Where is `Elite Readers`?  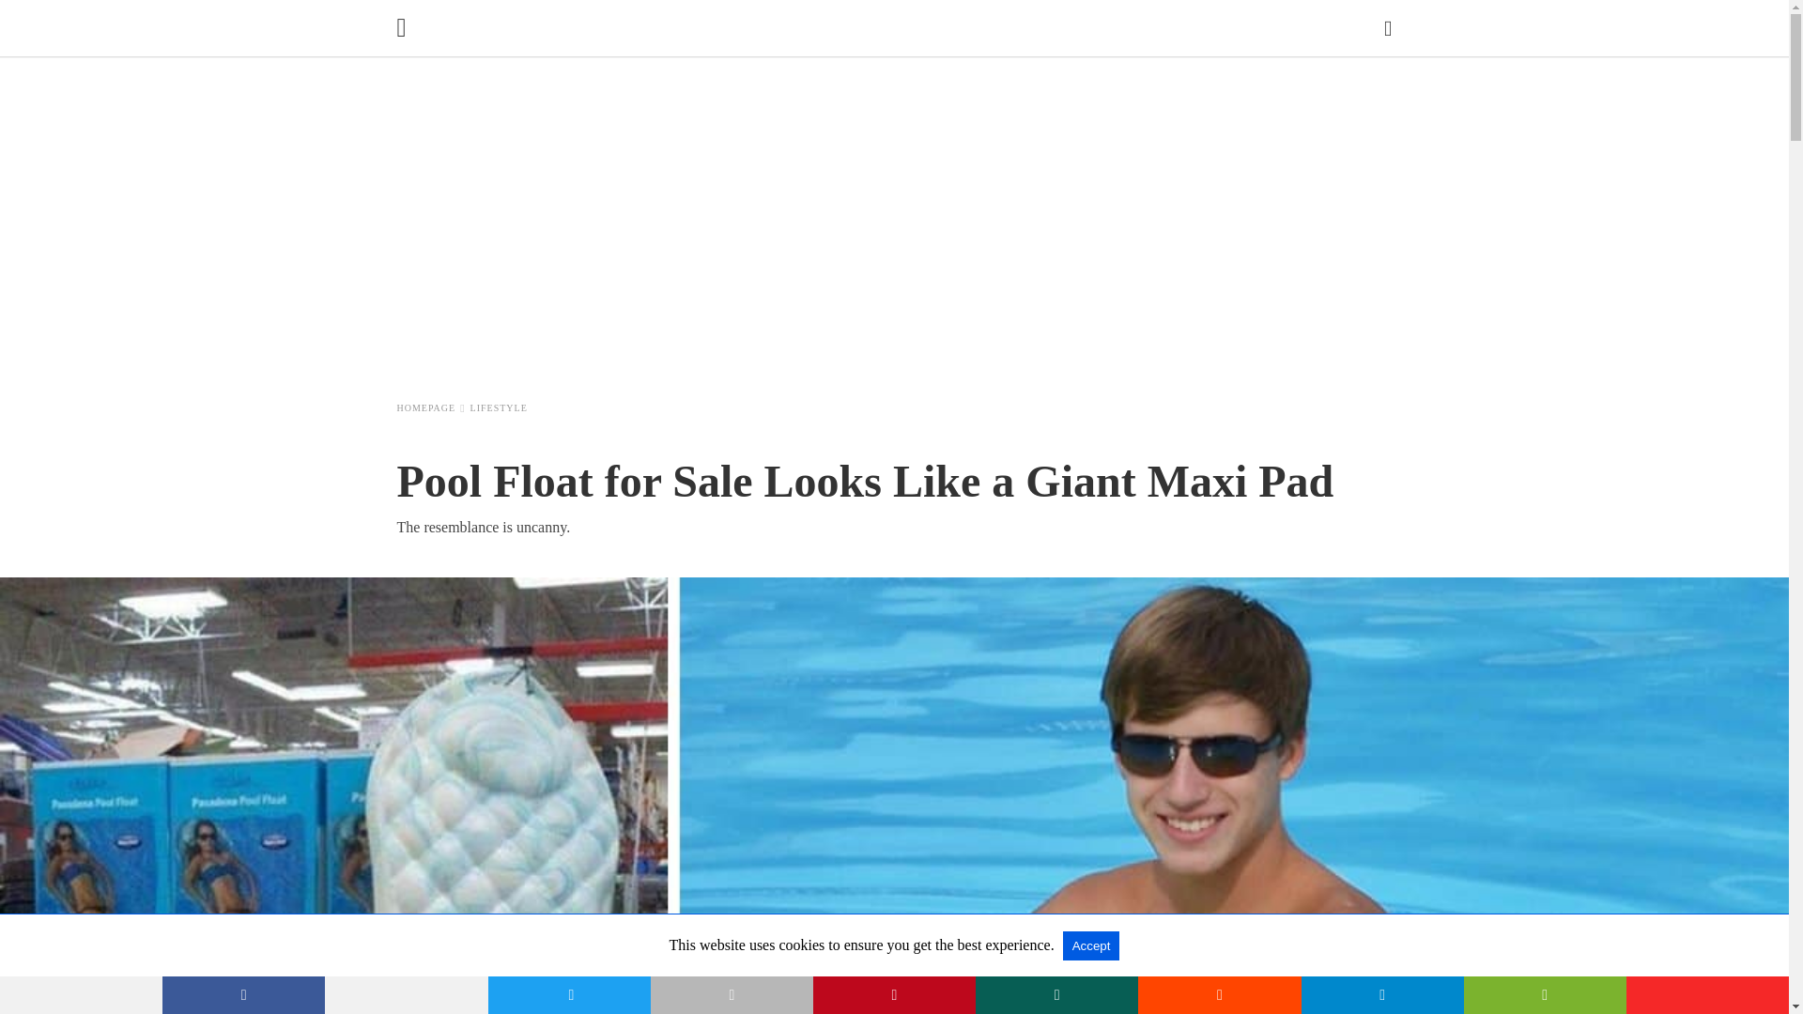 Elite Readers is located at coordinates (900, 30).